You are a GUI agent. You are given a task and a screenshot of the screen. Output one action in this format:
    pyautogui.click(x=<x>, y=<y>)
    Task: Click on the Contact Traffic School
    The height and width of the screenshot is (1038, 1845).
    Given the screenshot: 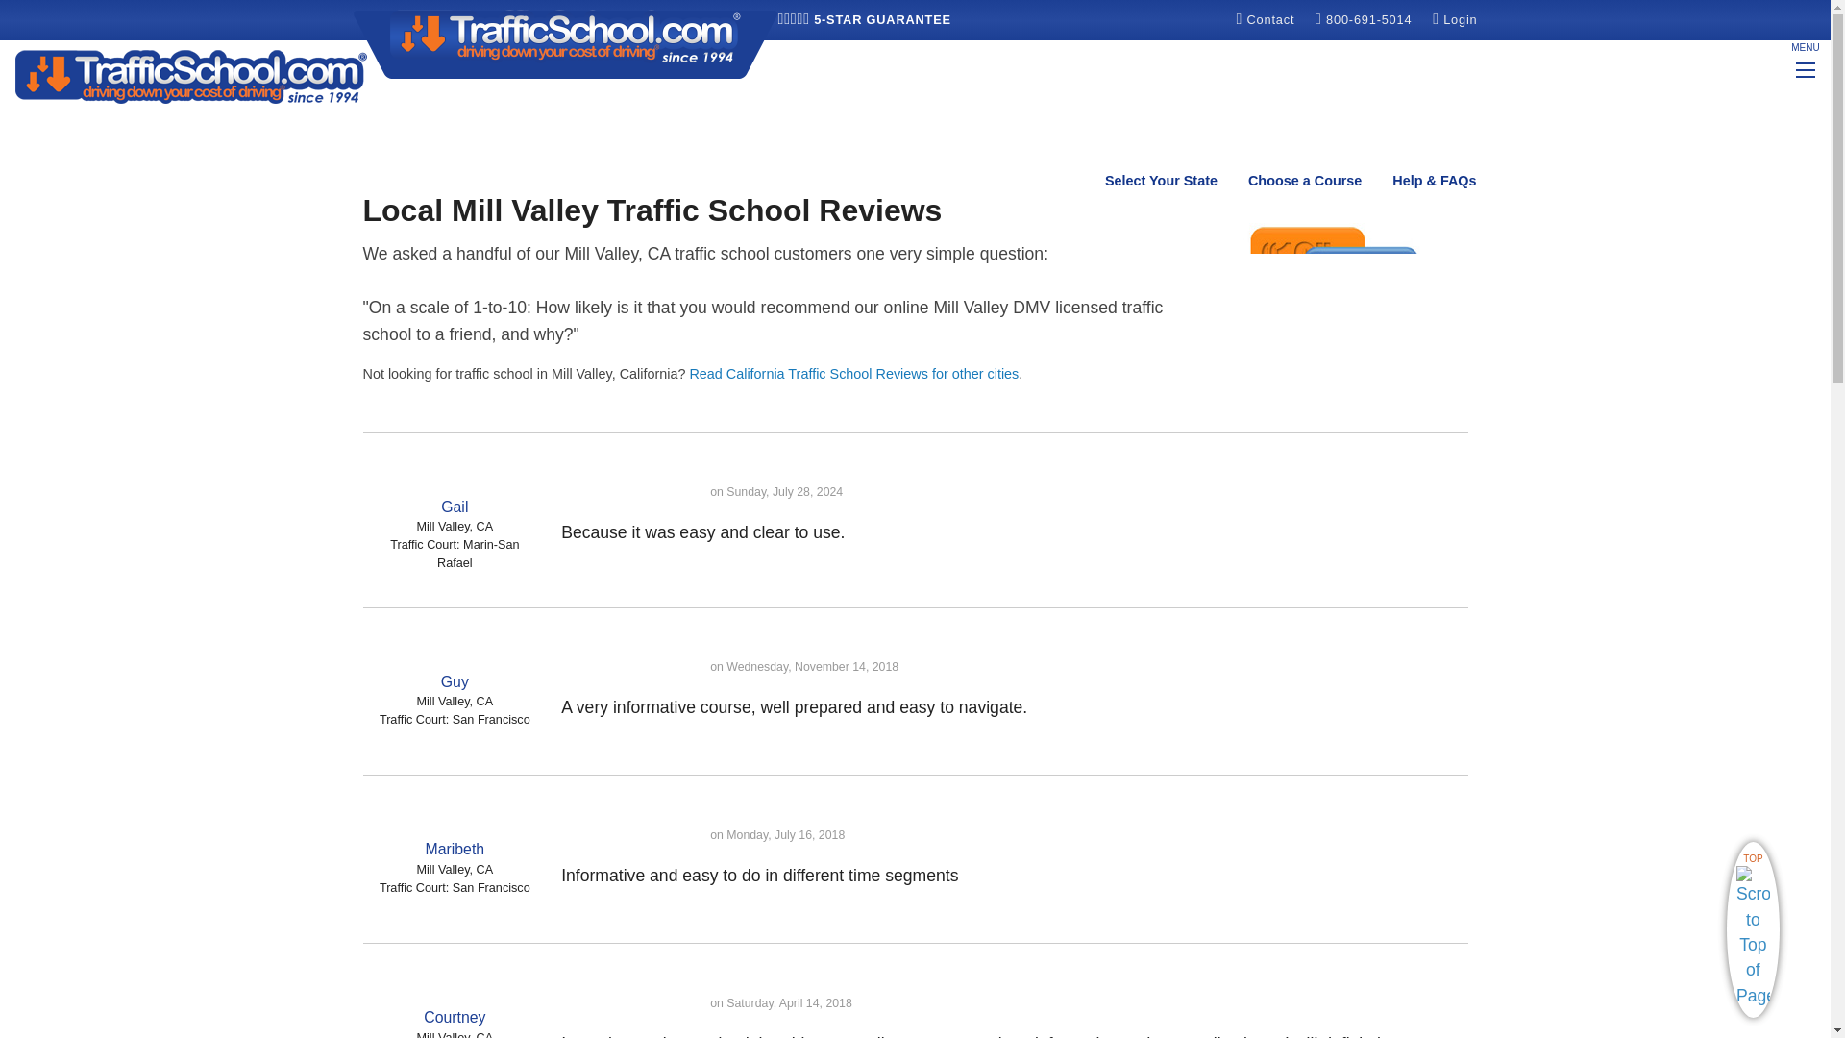 What is the action you would take?
    pyautogui.click(x=1267, y=19)
    